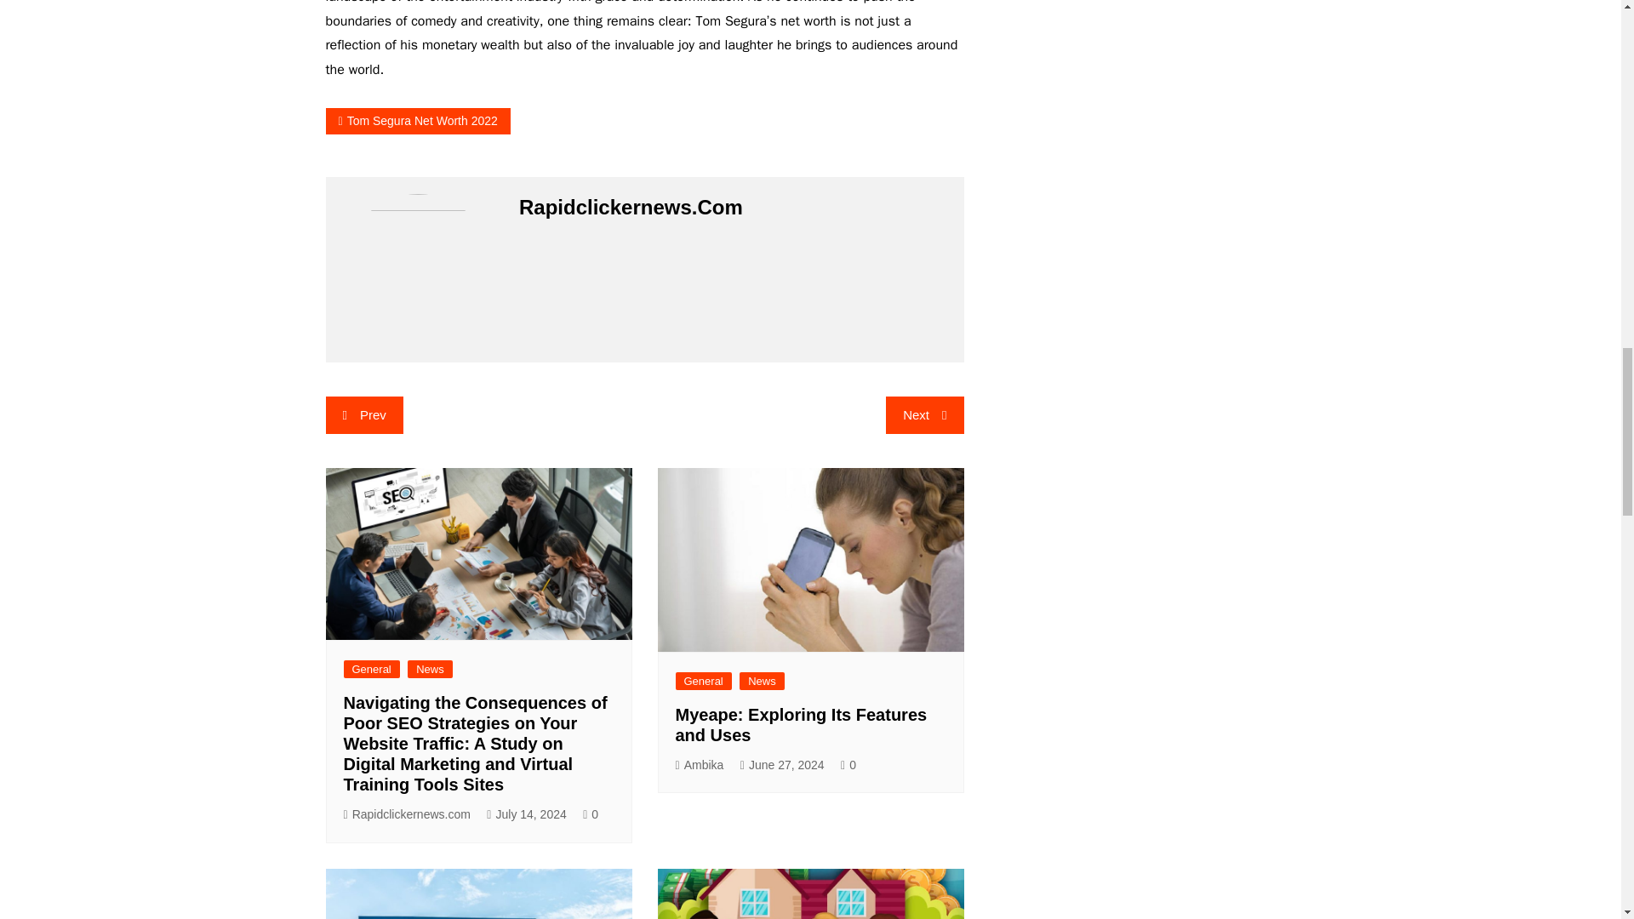 Image resolution: width=1634 pixels, height=919 pixels. What do you see at coordinates (371, 669) in the screenshot?
I see `General` at bounding box center [371, 669].